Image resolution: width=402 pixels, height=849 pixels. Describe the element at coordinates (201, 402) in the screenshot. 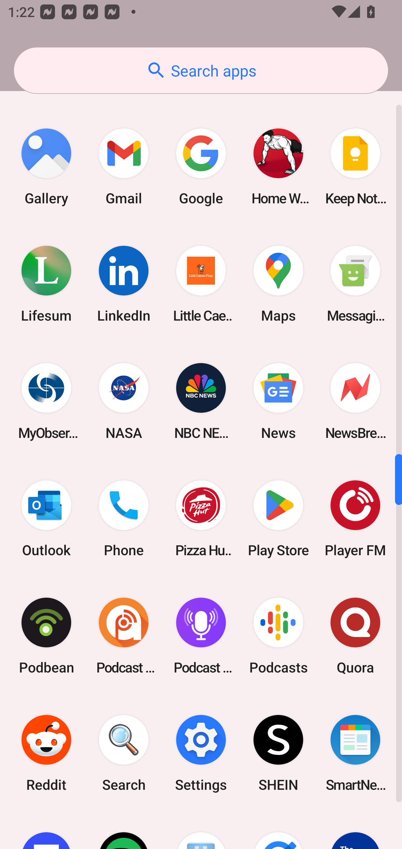

I see `NBC NEWS` at that location.